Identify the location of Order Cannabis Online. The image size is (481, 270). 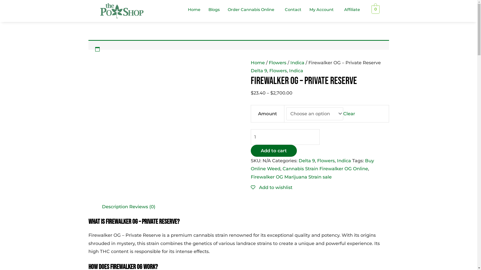
(252, 10).